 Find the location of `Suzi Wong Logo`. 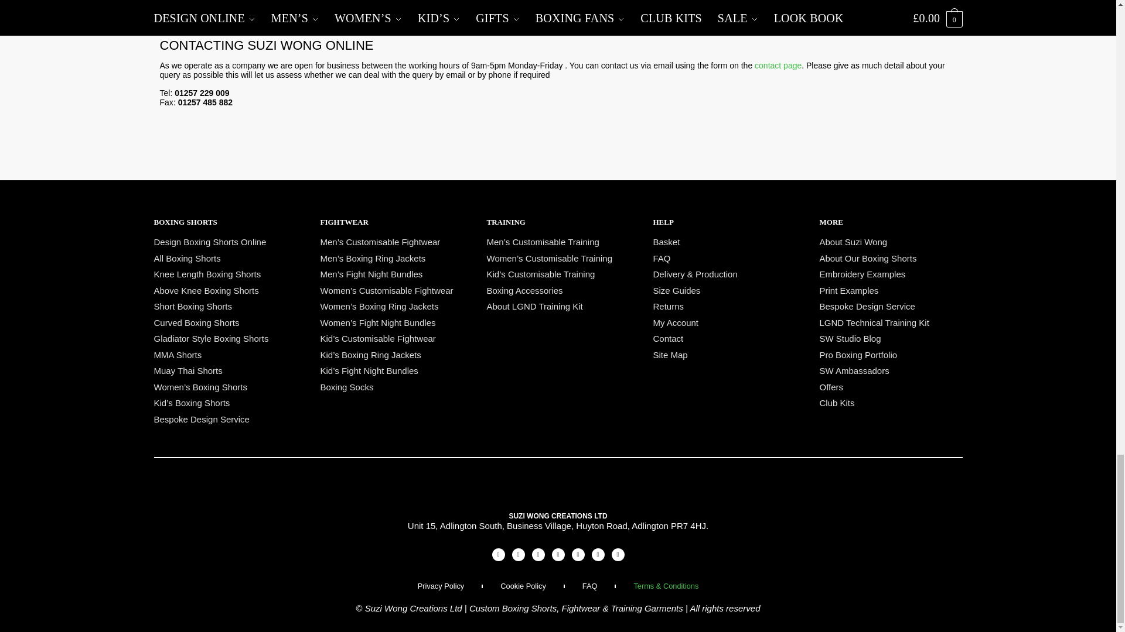

Suzi Wong Logo is located at coordinates (558, 495).